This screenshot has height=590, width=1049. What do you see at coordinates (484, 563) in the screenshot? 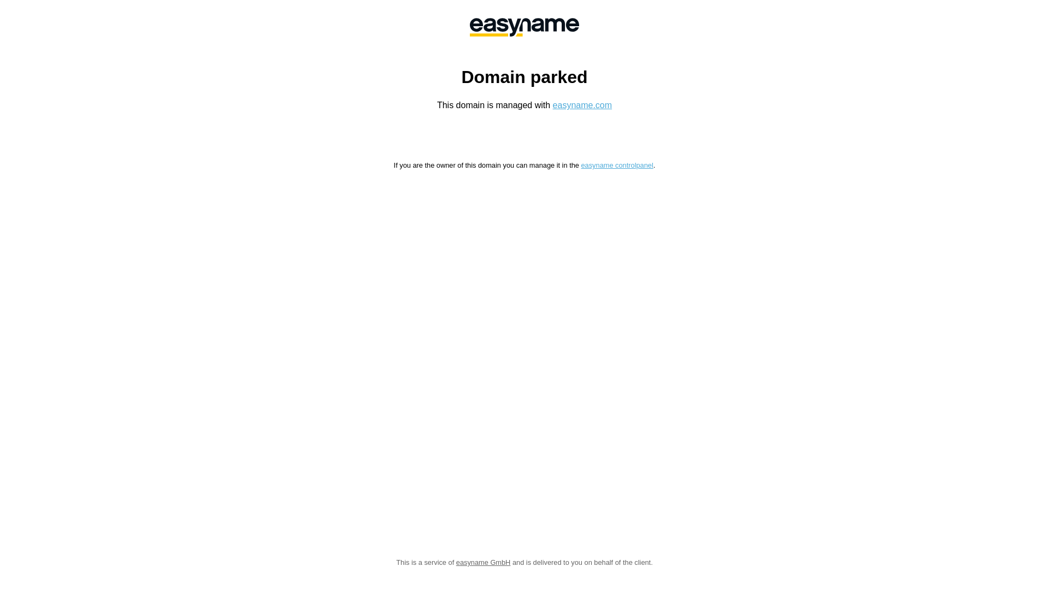
I see `easyname GmbH` at bounding box center [484, 563].